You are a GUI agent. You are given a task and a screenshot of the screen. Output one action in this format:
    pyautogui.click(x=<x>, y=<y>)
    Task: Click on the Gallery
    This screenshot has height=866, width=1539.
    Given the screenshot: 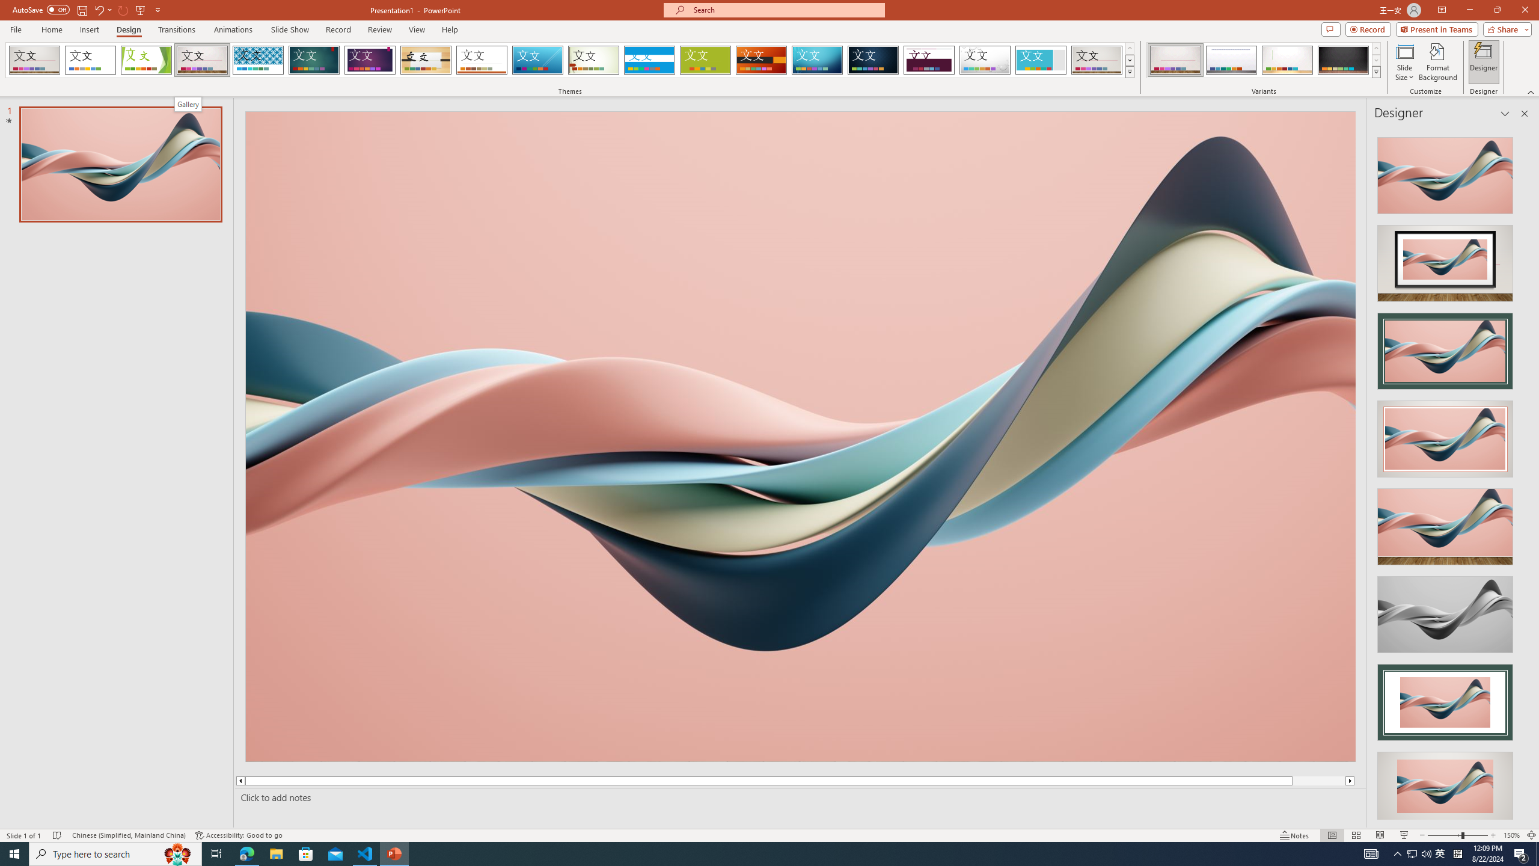 What is the action you would take?
    pyautogui.click(x=1097, y=60)
    